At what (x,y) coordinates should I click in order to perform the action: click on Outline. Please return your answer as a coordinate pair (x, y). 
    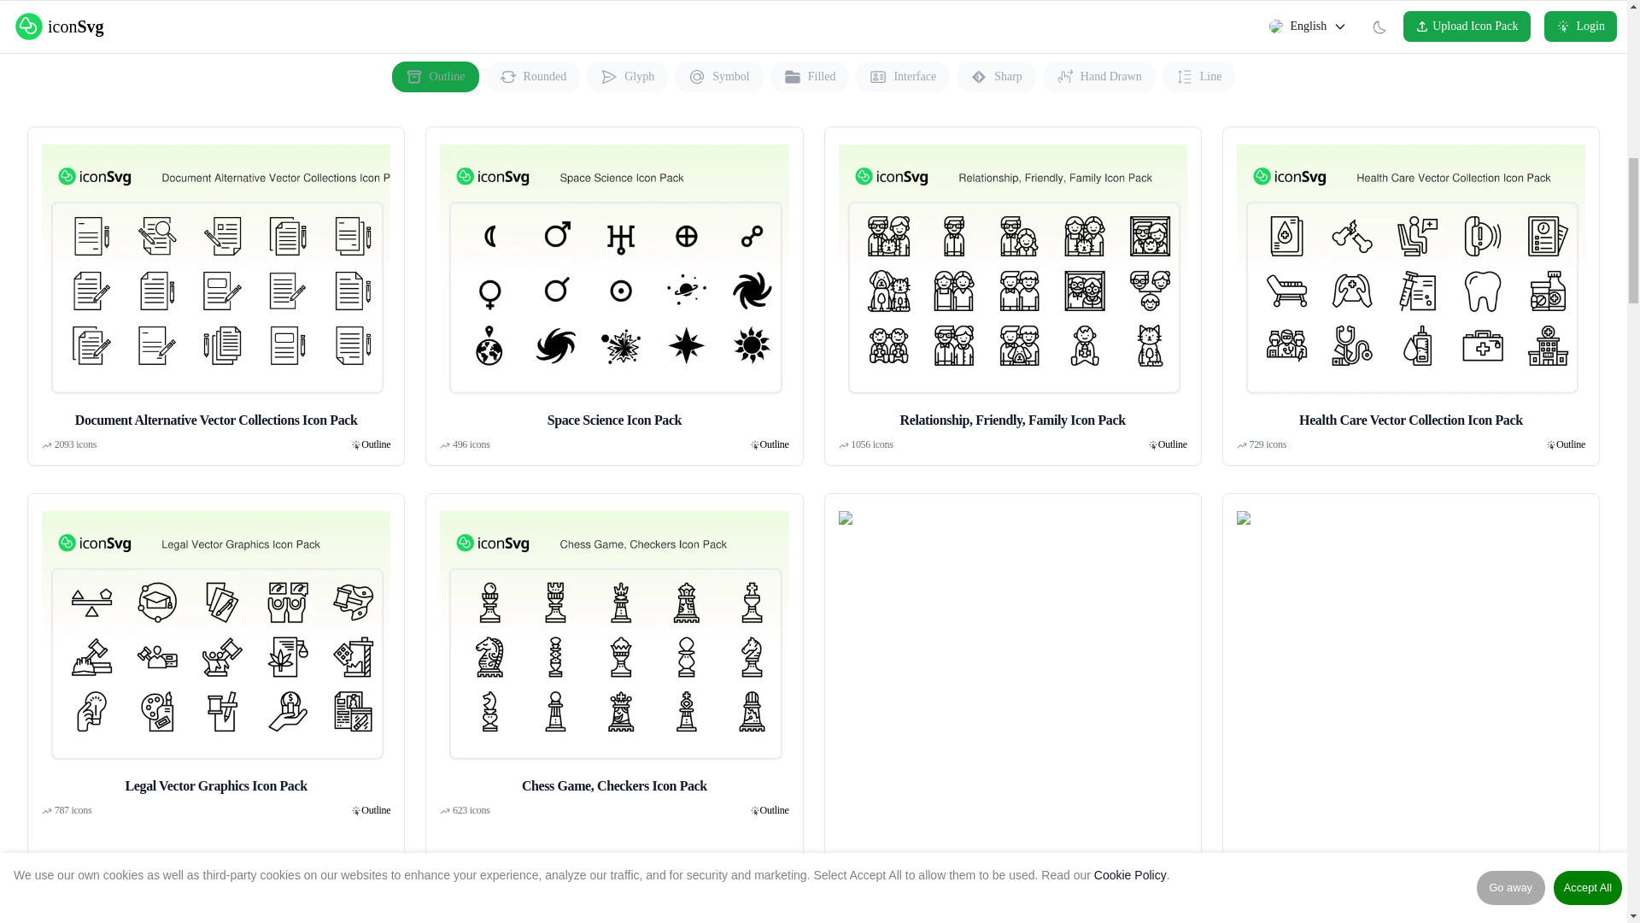
    Looking at the image, I should click on (774, 444).